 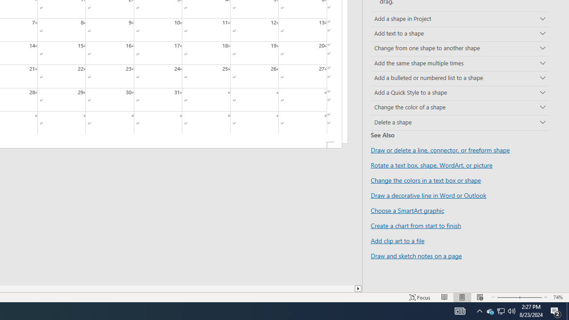 What do you see at coordinates (416, 225) in the screenshot?
I see `Create a chart from start to finish` at bounding box center [416, 225].